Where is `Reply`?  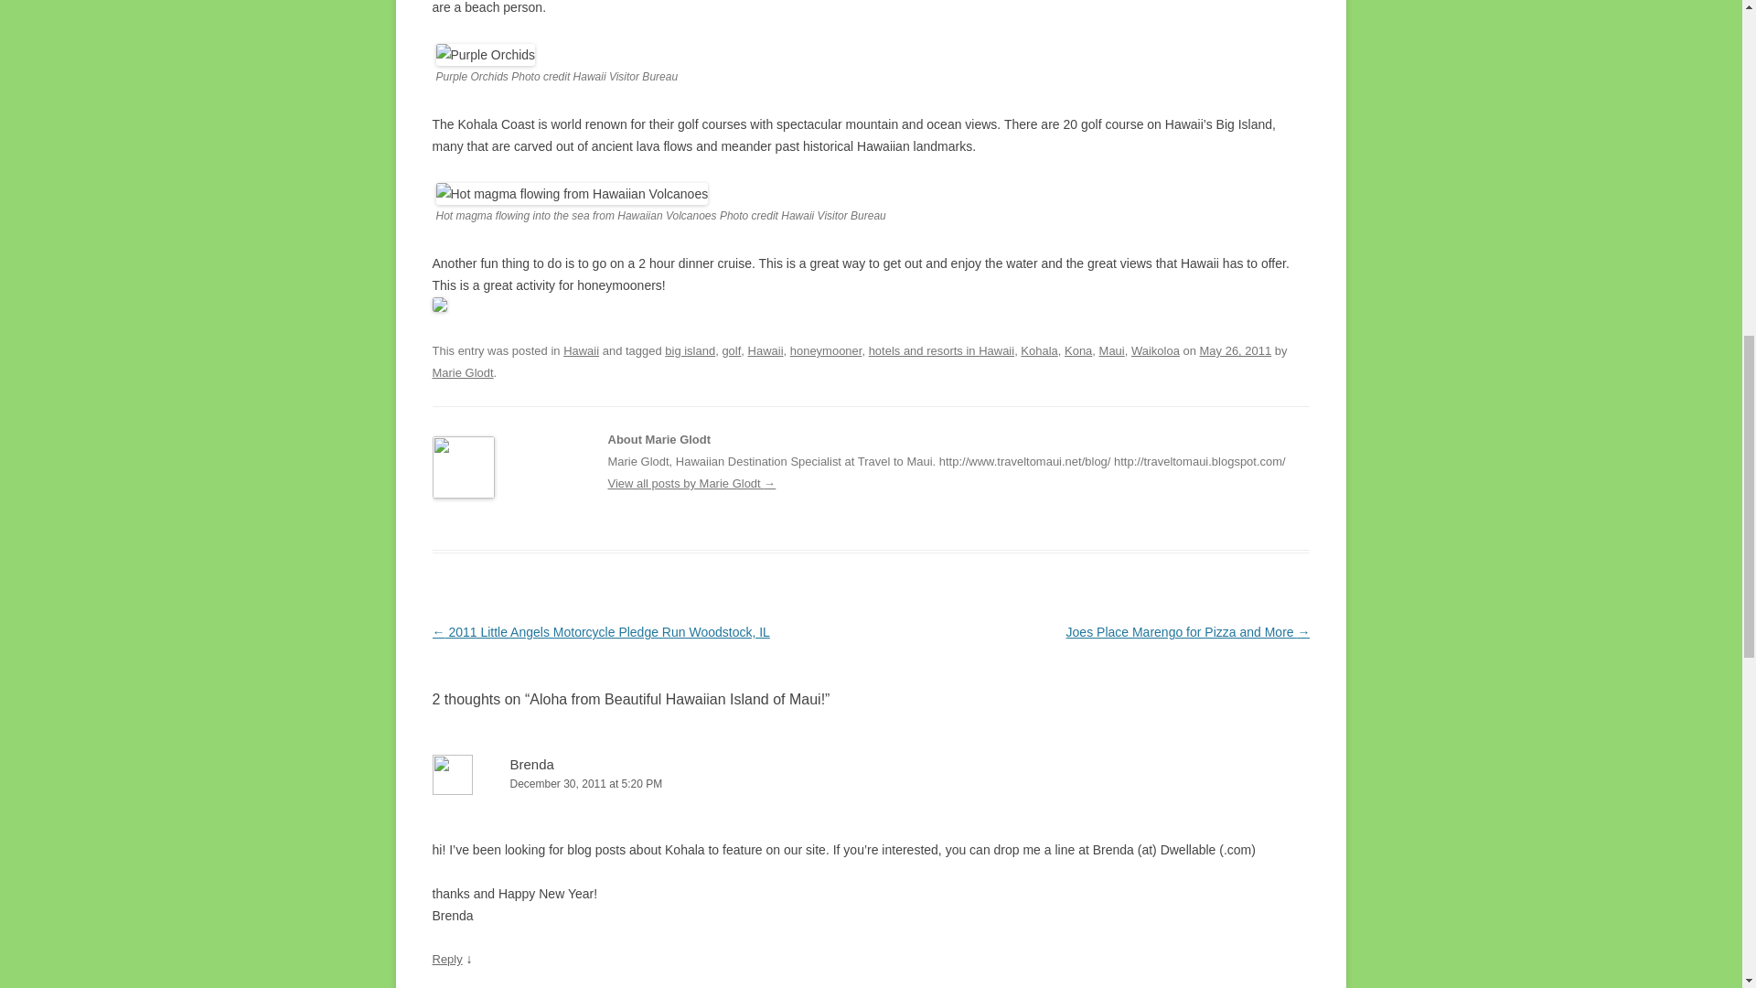
Reply is located at coordinates (446, 959).